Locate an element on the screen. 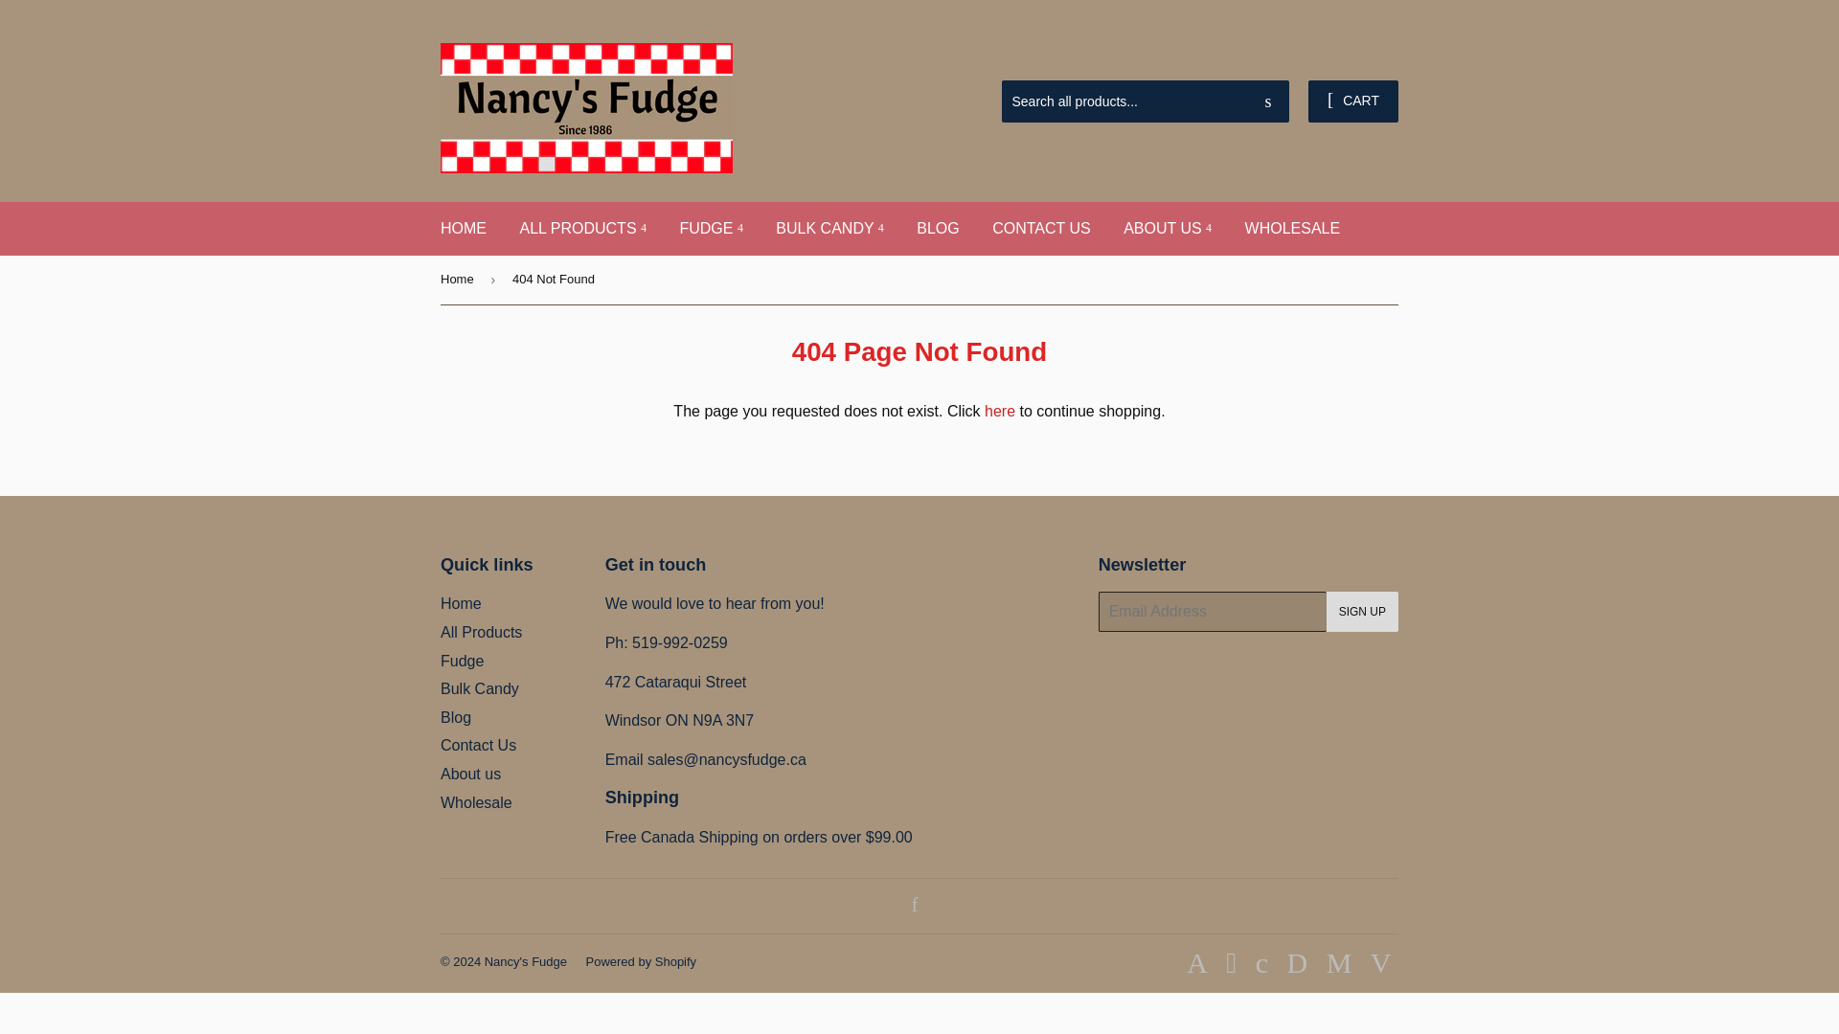 The height and width of the screenshot is (1034, 1839). ALL PRODUCTS is located at coordinates (582, 228).